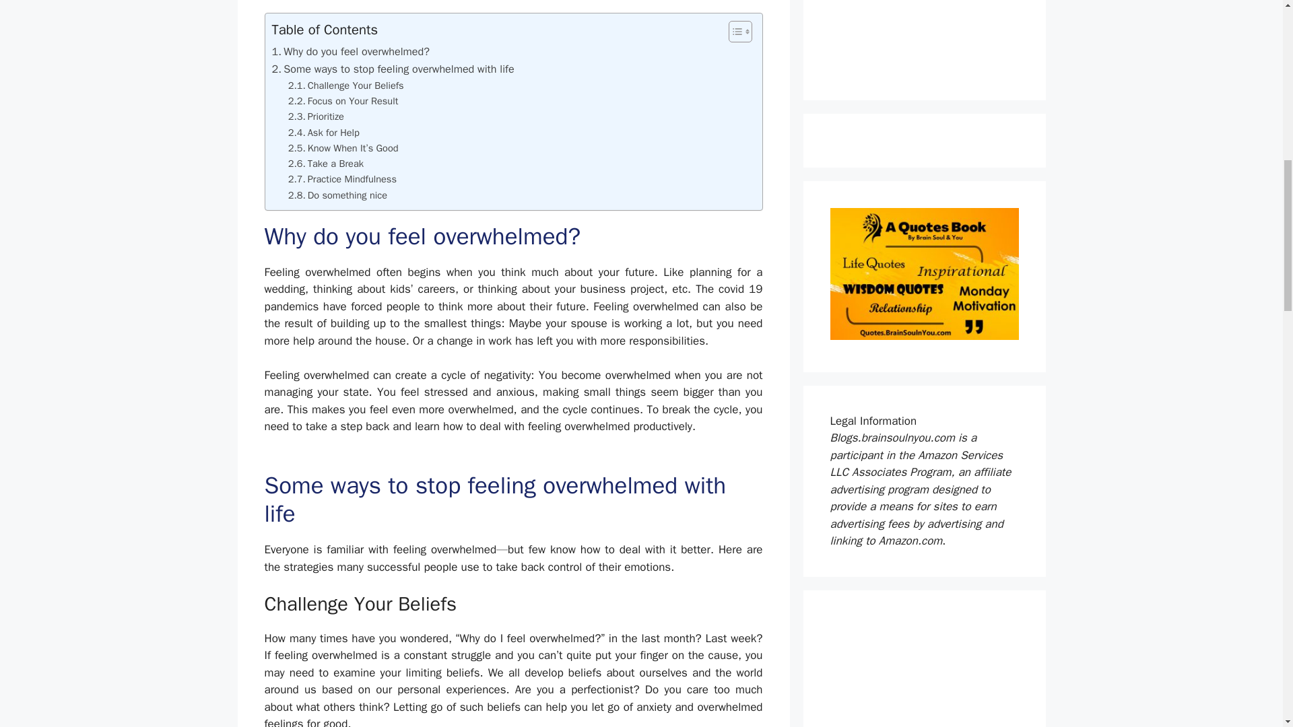 This screenshot has width=1293, height=727. Describe the element at coordinates (342, 179) in the screenshot. I see `Practice Mindfulness` at that location.